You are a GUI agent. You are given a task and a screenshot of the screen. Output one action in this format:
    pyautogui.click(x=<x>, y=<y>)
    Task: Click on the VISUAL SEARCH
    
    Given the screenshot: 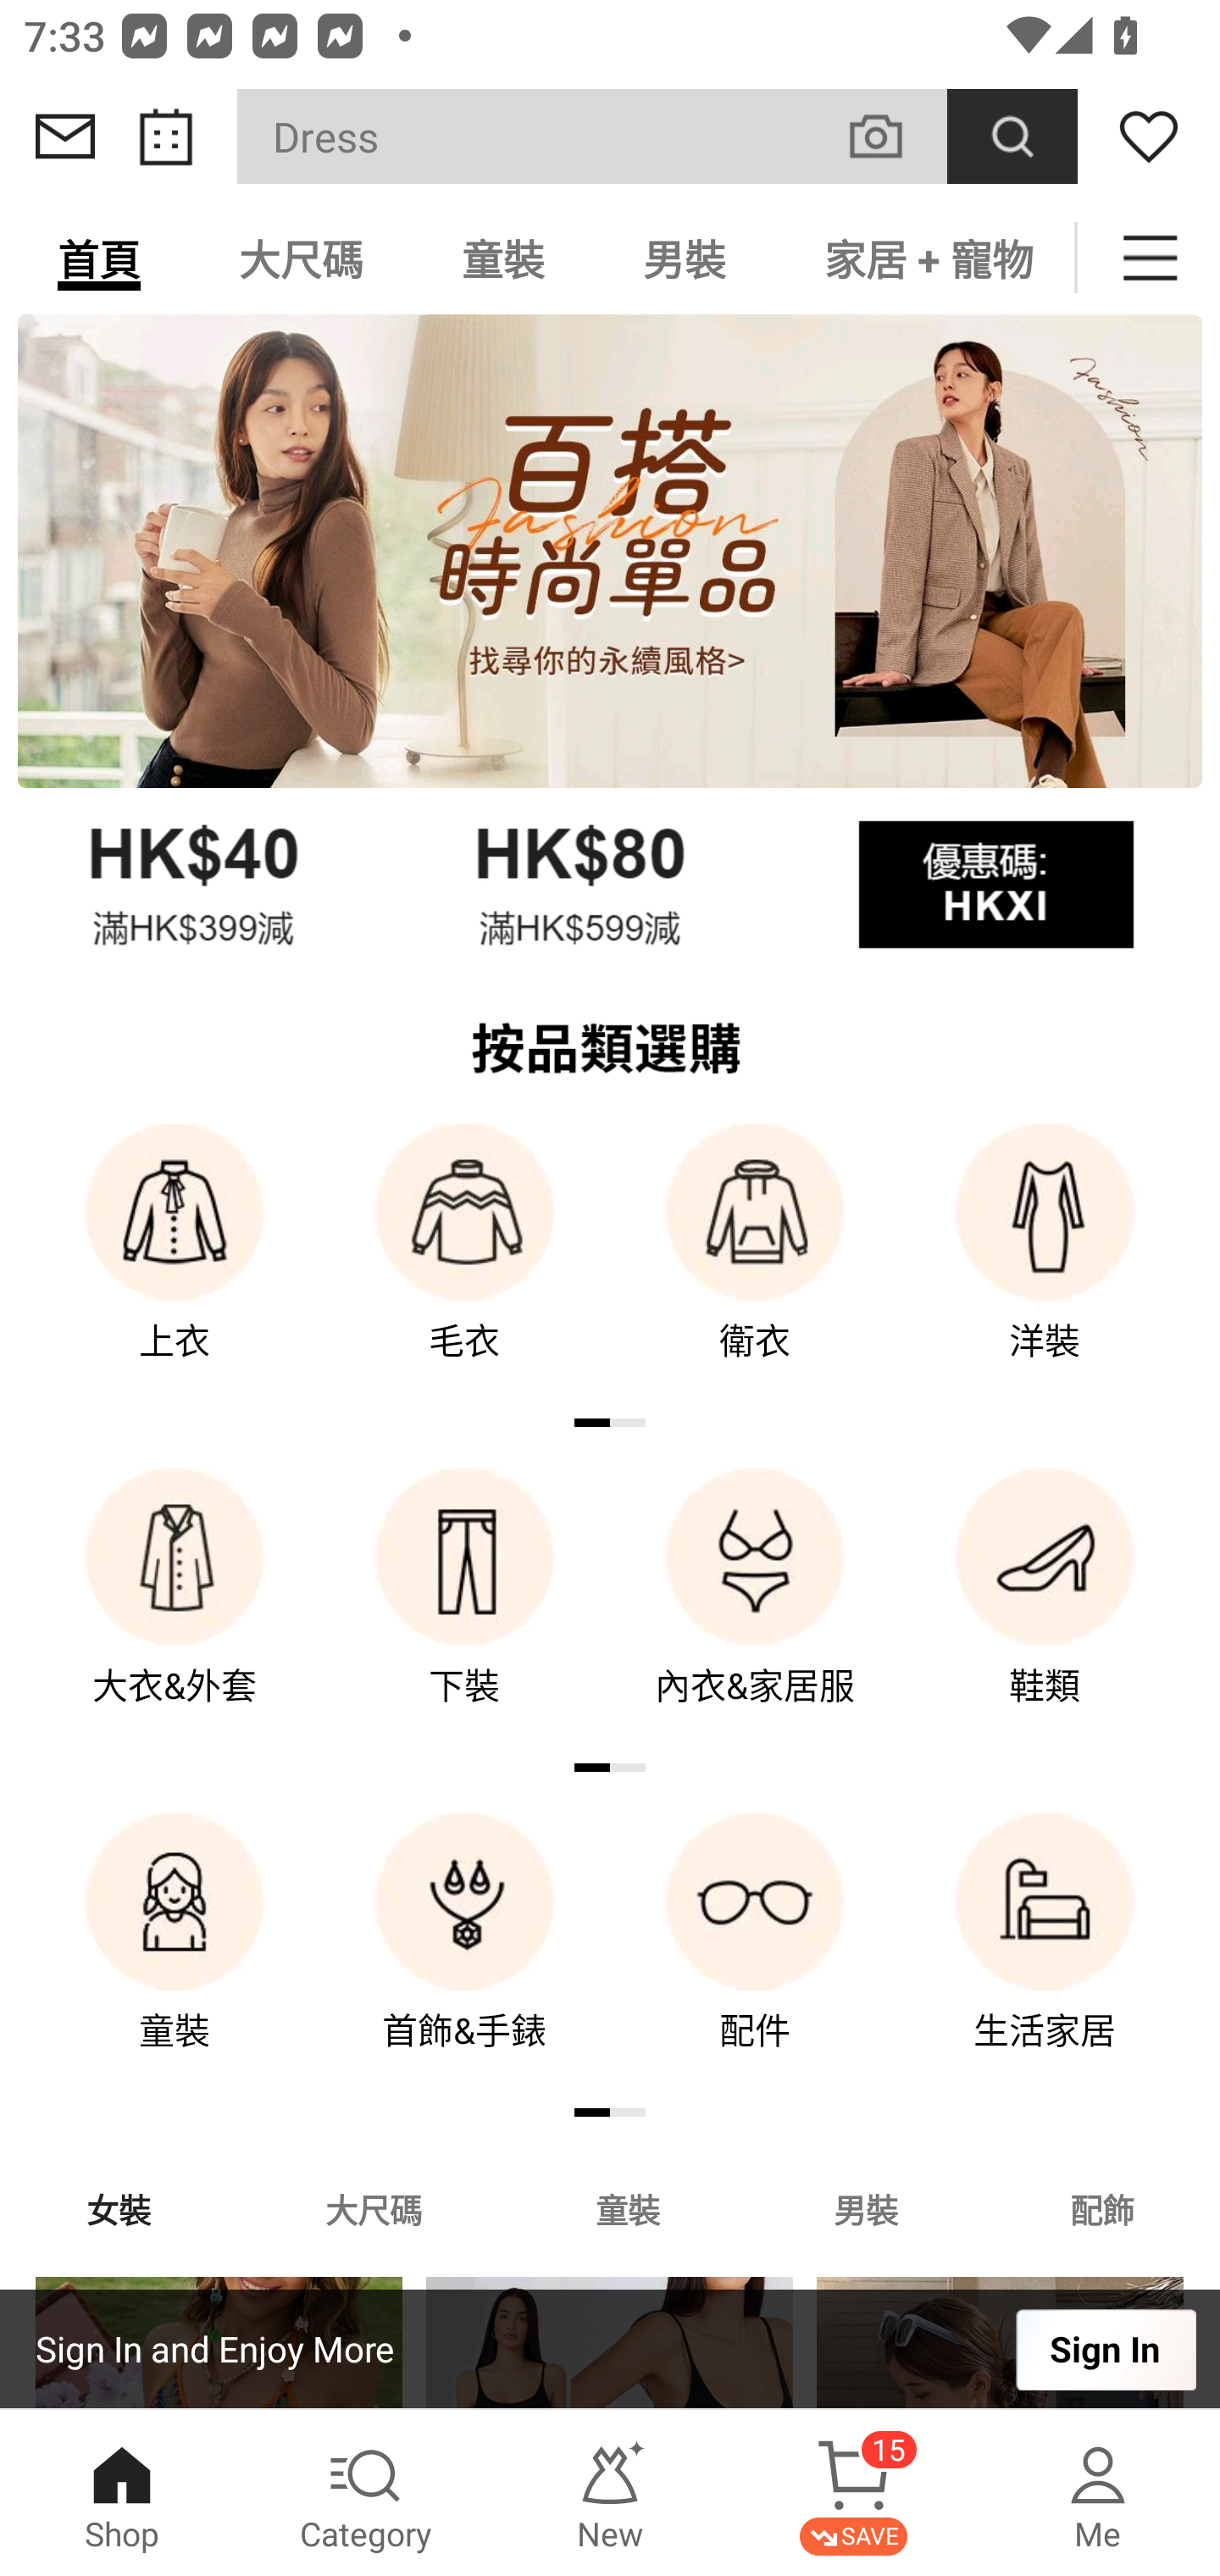 What is the action you would take?
    pyautogui.click(x=893, y=136)
    